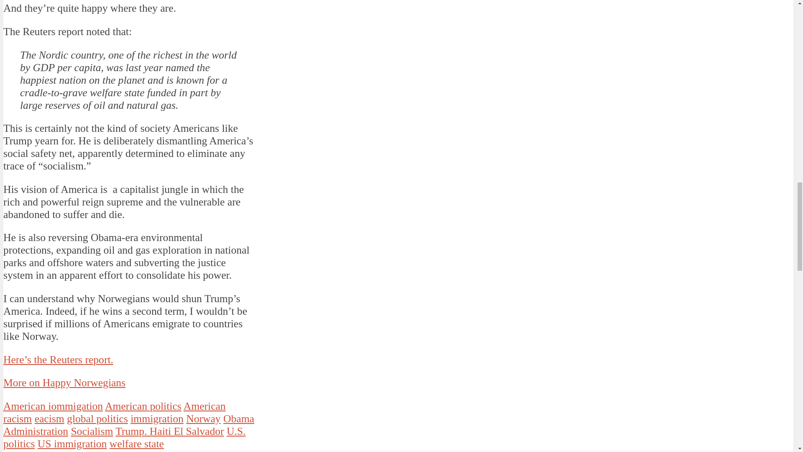  I want to click on Trump. Haiti El Salvador, so click(170, 431).